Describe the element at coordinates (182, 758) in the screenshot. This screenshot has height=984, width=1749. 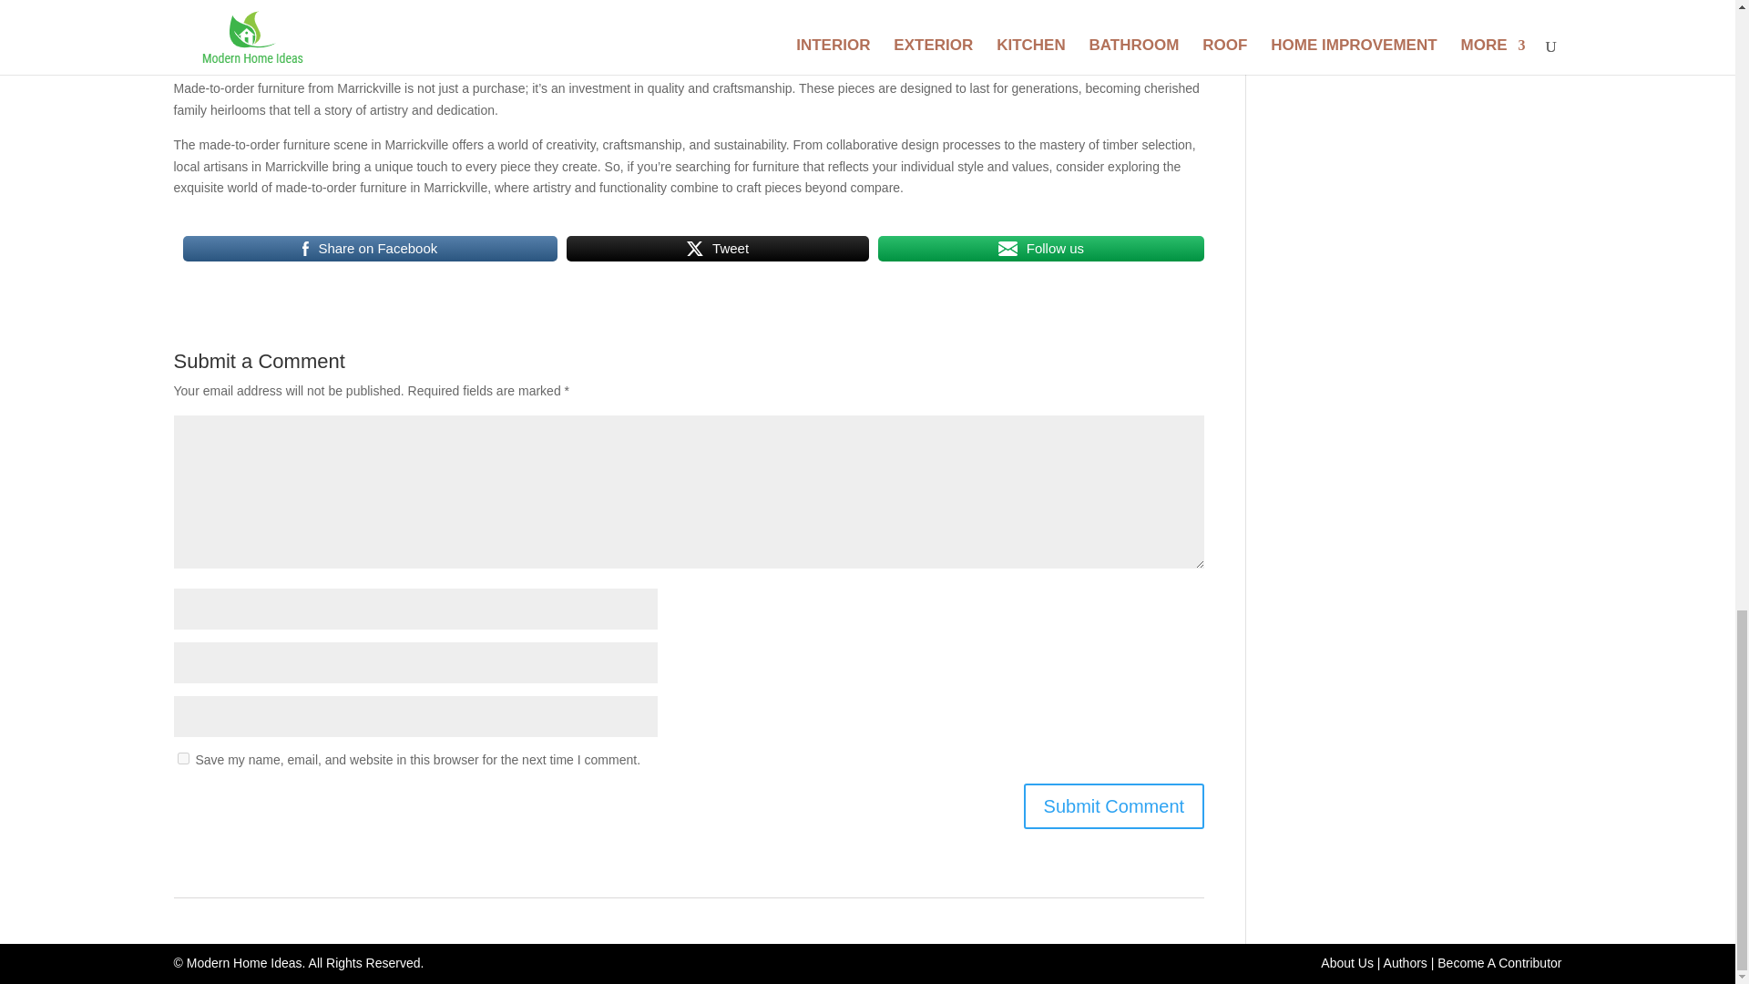
I see `yes` at that location.